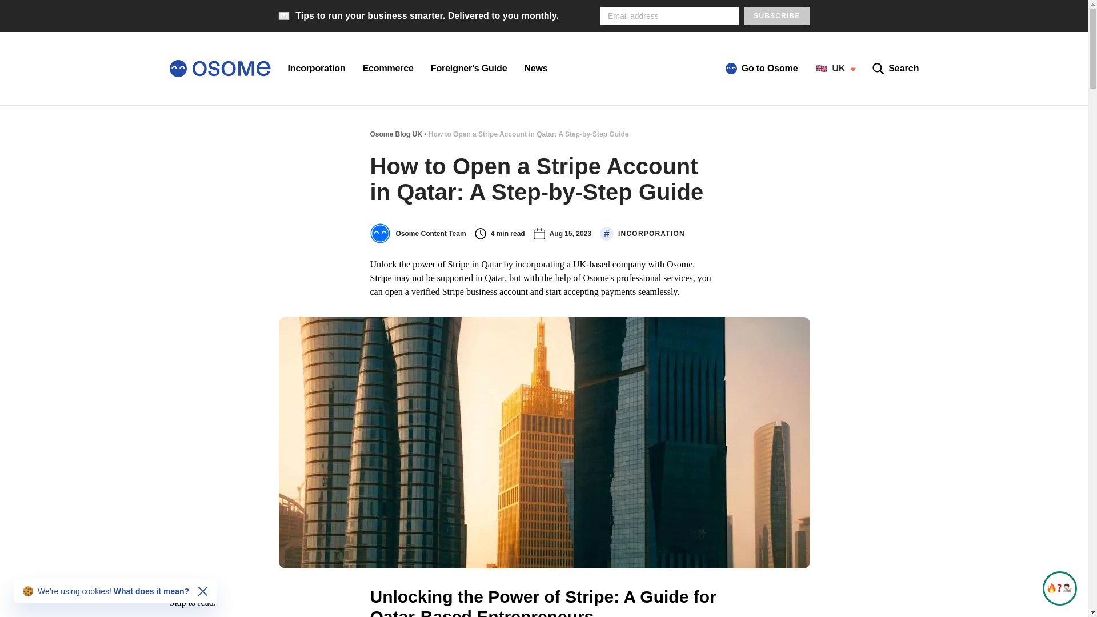  Describe the element at coordinates (762, 69) in the screenshot. I see `Go to Osome` at that location.